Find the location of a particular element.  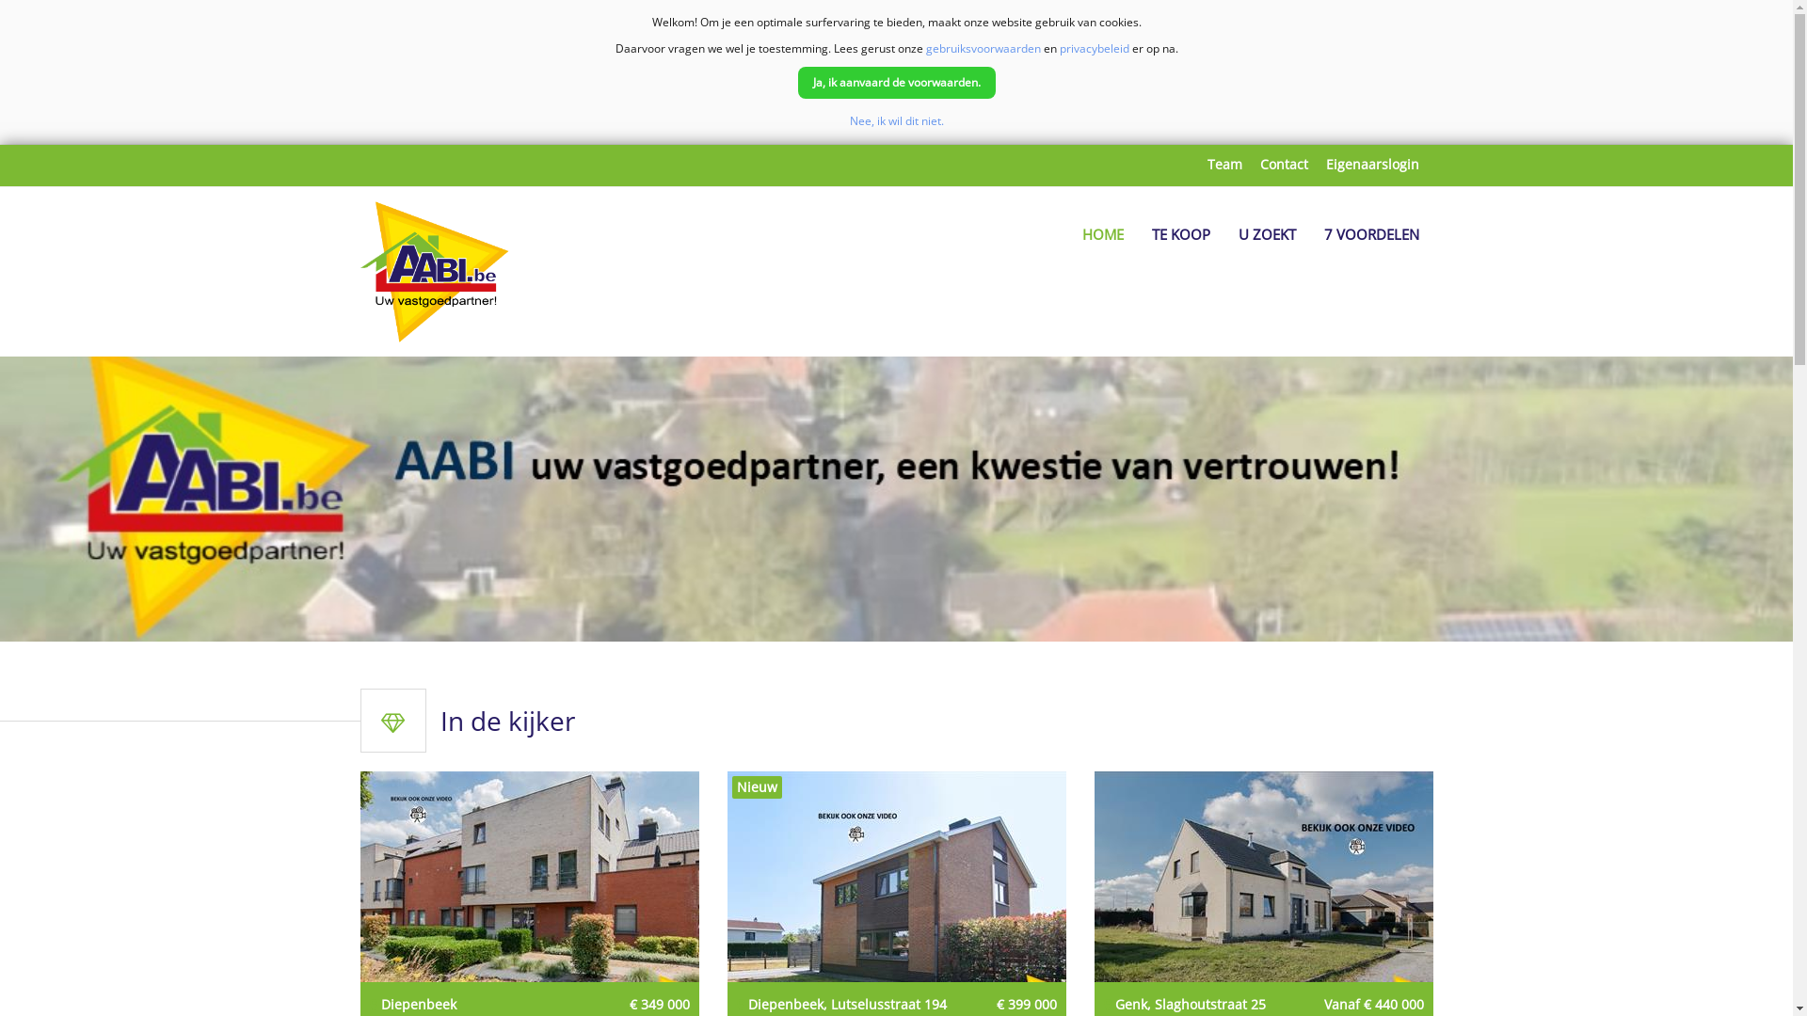

Contact is located at coordinates (1284, 166).